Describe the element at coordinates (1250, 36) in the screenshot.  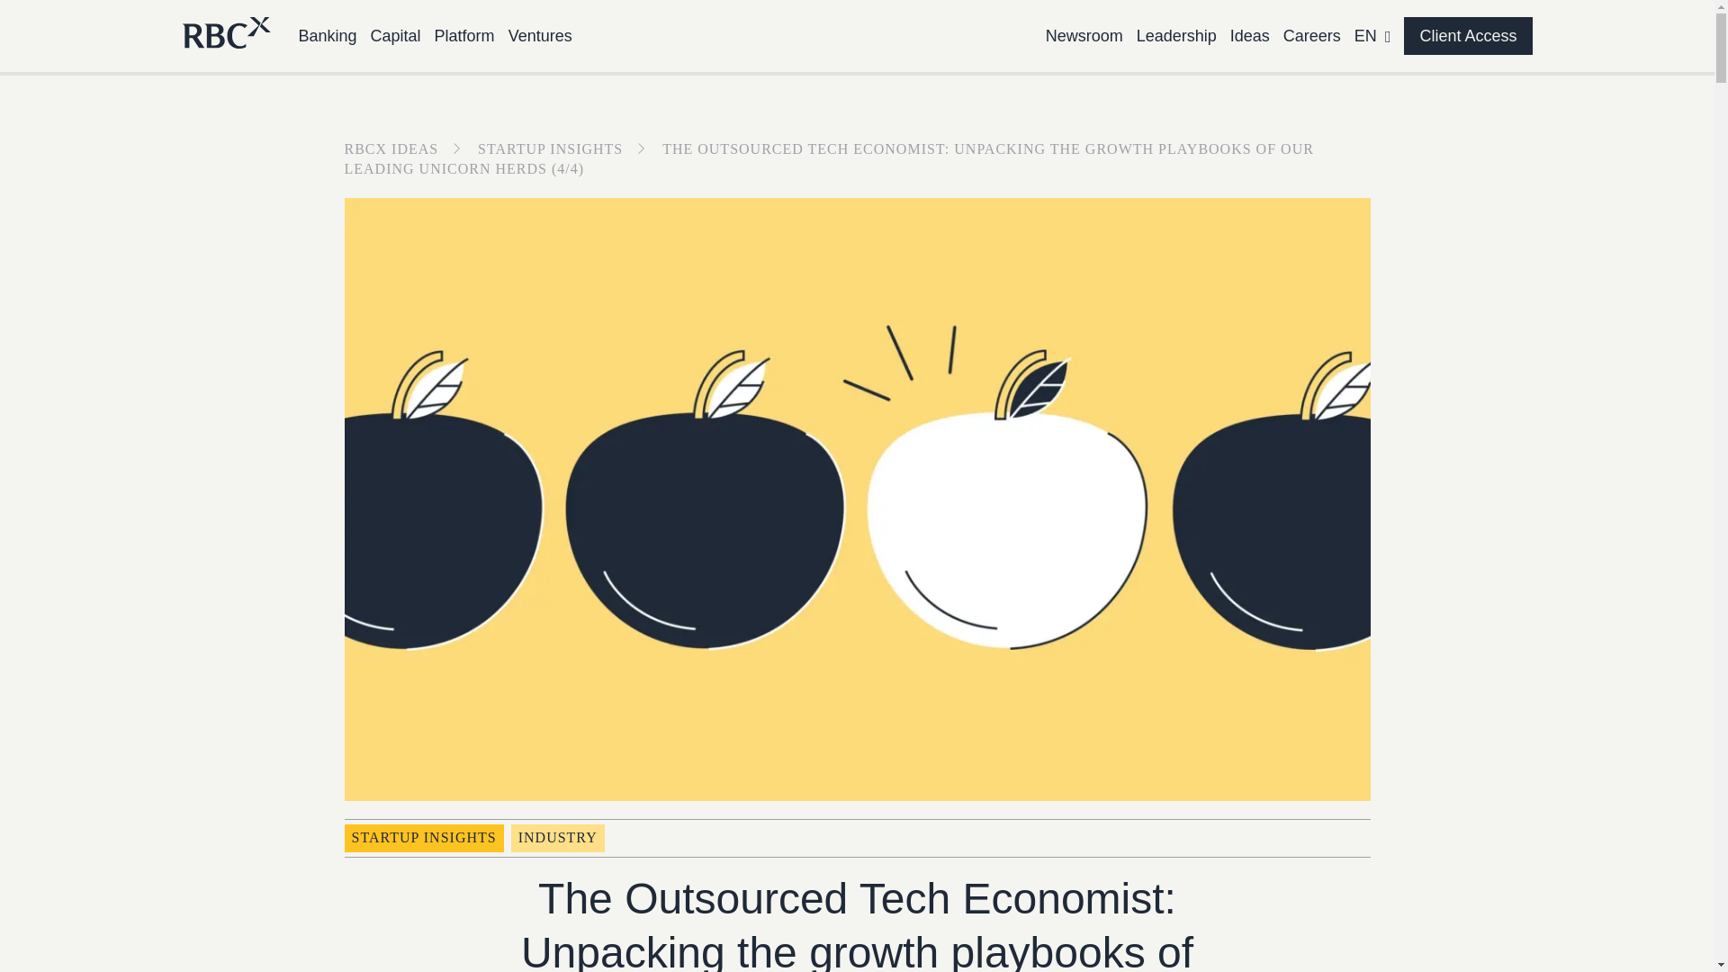
I see `Ideas` at that location.